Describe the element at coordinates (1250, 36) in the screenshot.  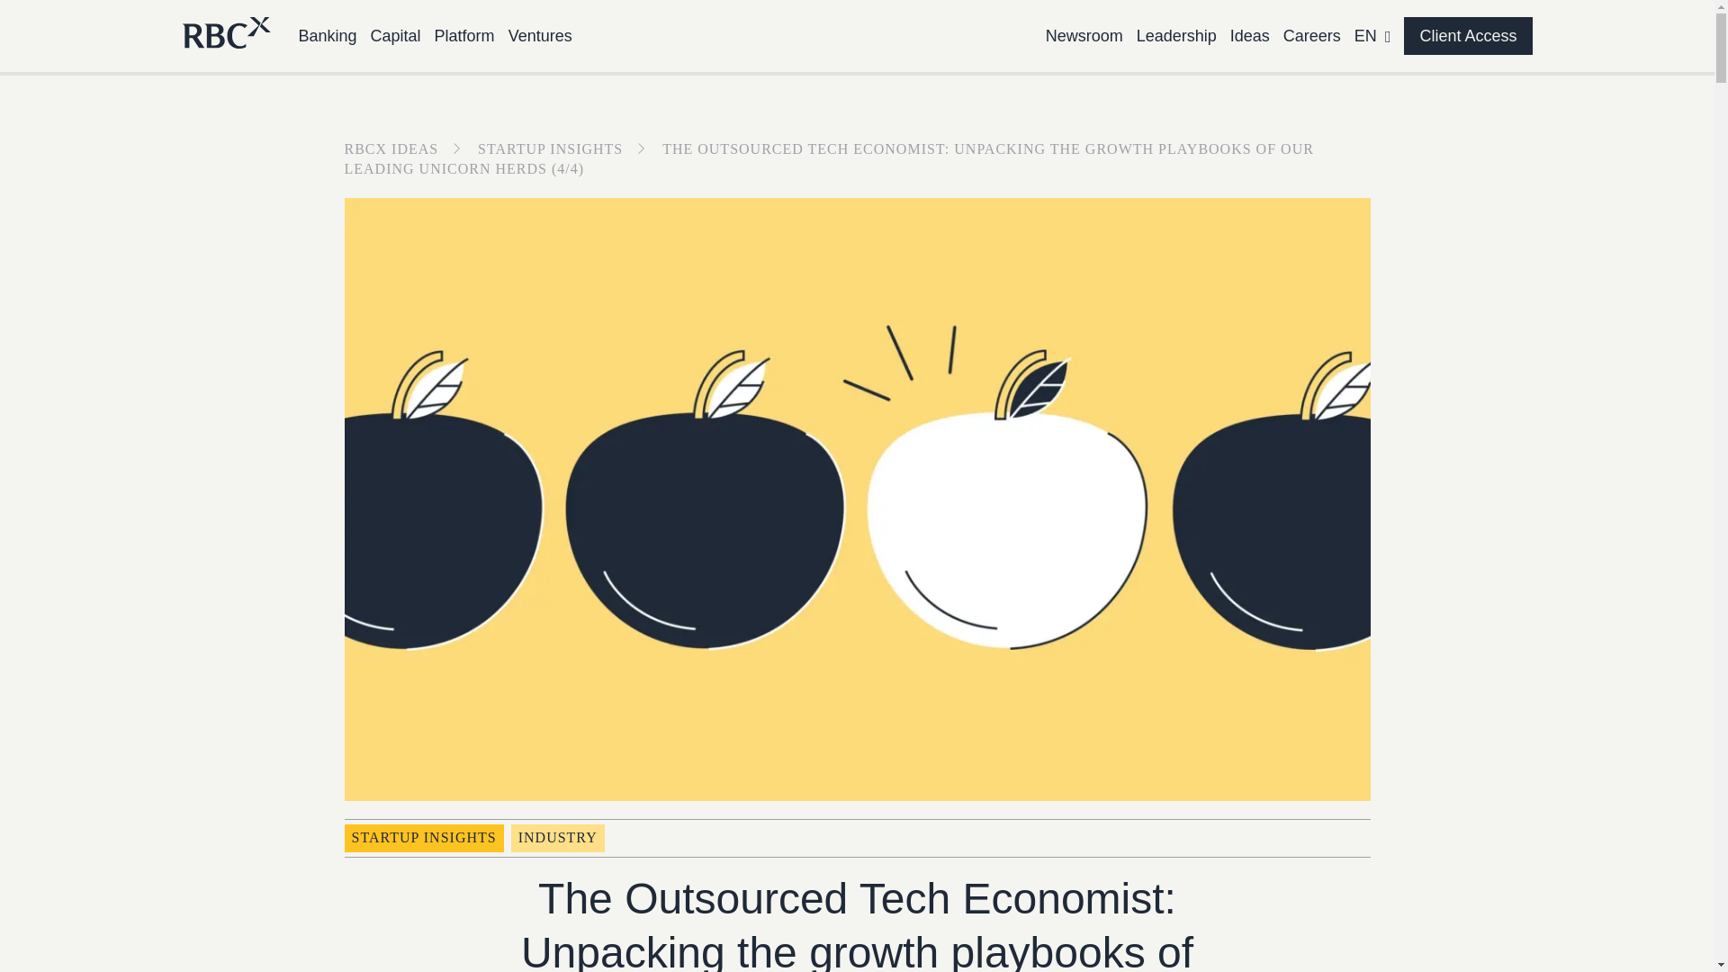
I see `Ideas` at that location.